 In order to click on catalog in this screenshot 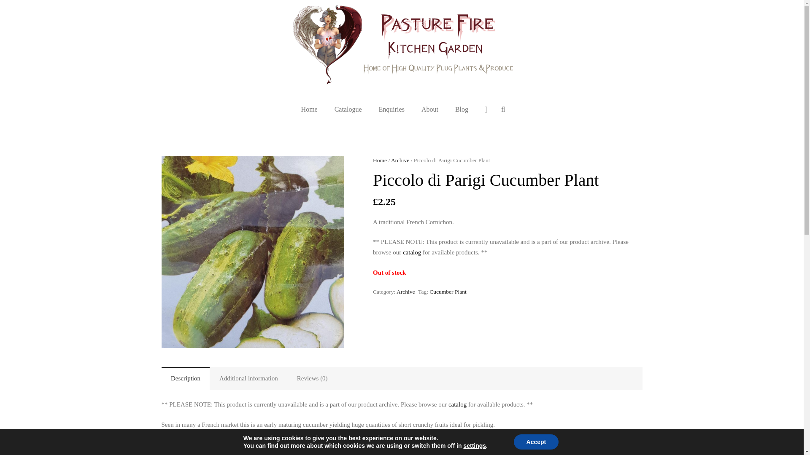, I will do `click(457, 404)`.